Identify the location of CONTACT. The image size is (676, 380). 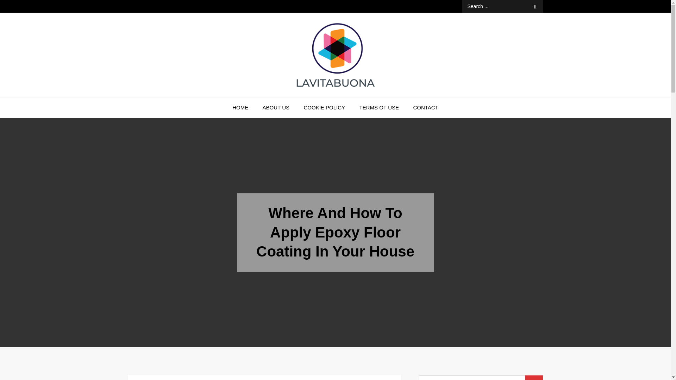
(425, 107).